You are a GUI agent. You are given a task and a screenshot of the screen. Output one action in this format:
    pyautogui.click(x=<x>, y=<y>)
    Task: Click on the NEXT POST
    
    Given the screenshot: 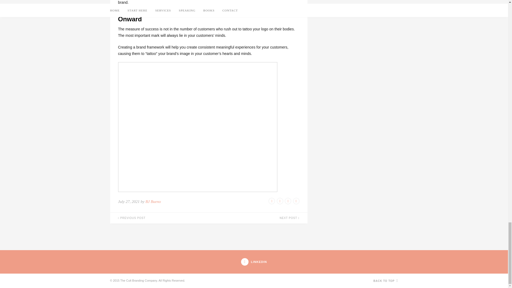 What is the action you would take?
    pyautogui.click(x=258, y=218)
    